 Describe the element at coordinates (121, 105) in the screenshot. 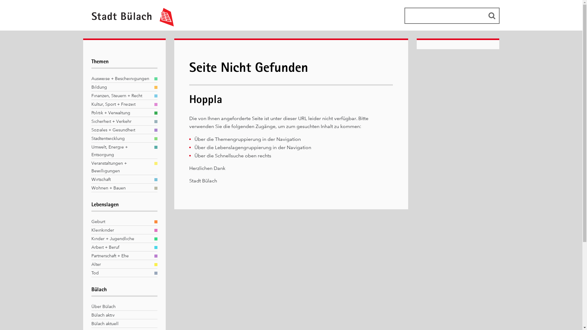

I see `Kultur, Sport + Freizeit` at that location.